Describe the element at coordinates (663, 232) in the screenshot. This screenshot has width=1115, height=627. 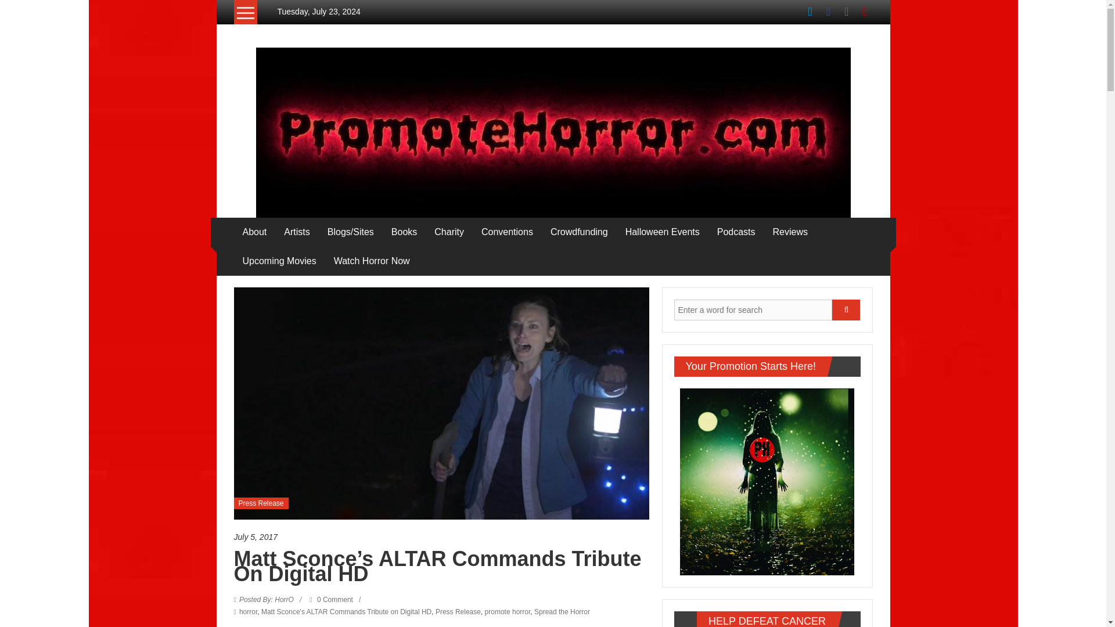
I see `Halloween Events` at that location.